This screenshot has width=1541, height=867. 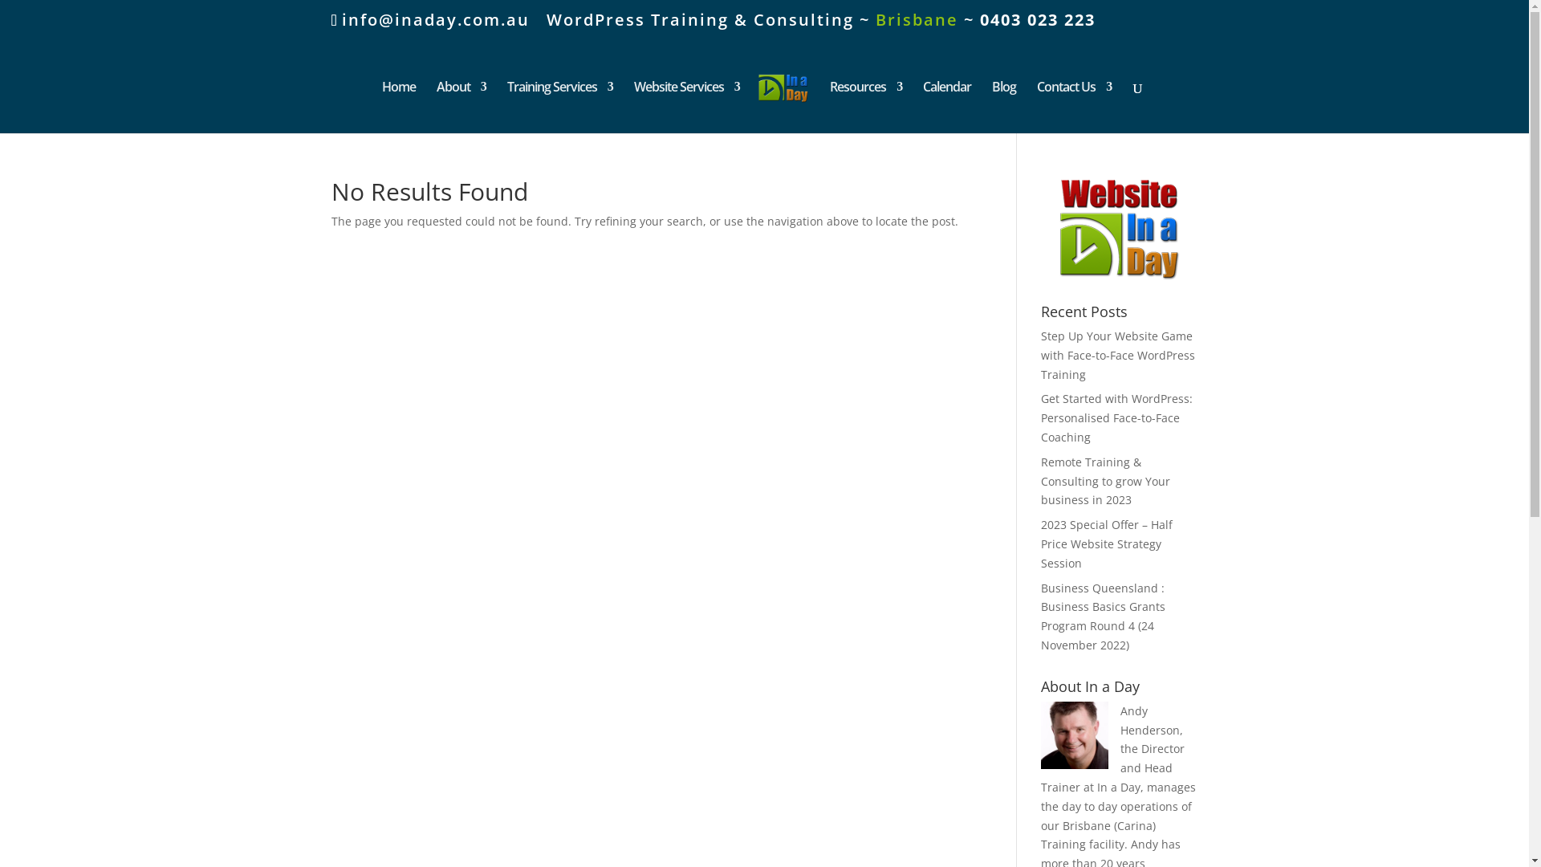 What do you see at coordinates (947, 108) in the screenshot?
I see `Calendar` at bounding box center [947, 108].